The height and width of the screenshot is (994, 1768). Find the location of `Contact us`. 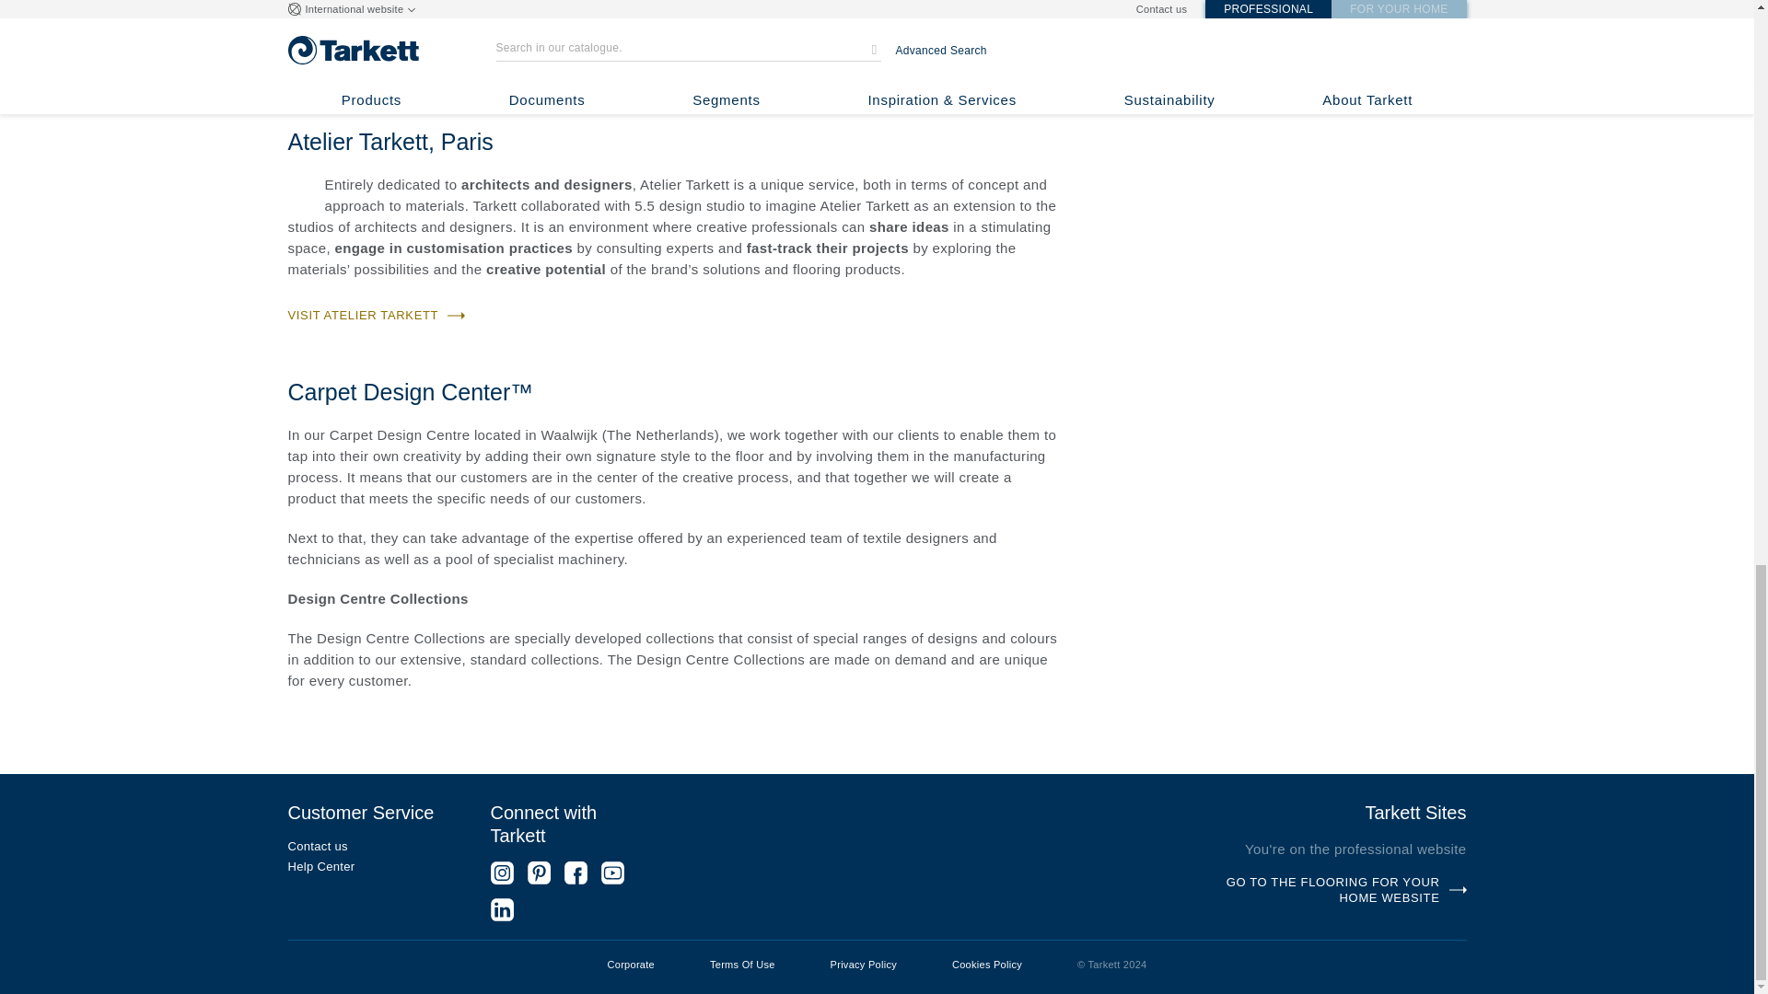

Contact us is located at coordinates (369, 846).